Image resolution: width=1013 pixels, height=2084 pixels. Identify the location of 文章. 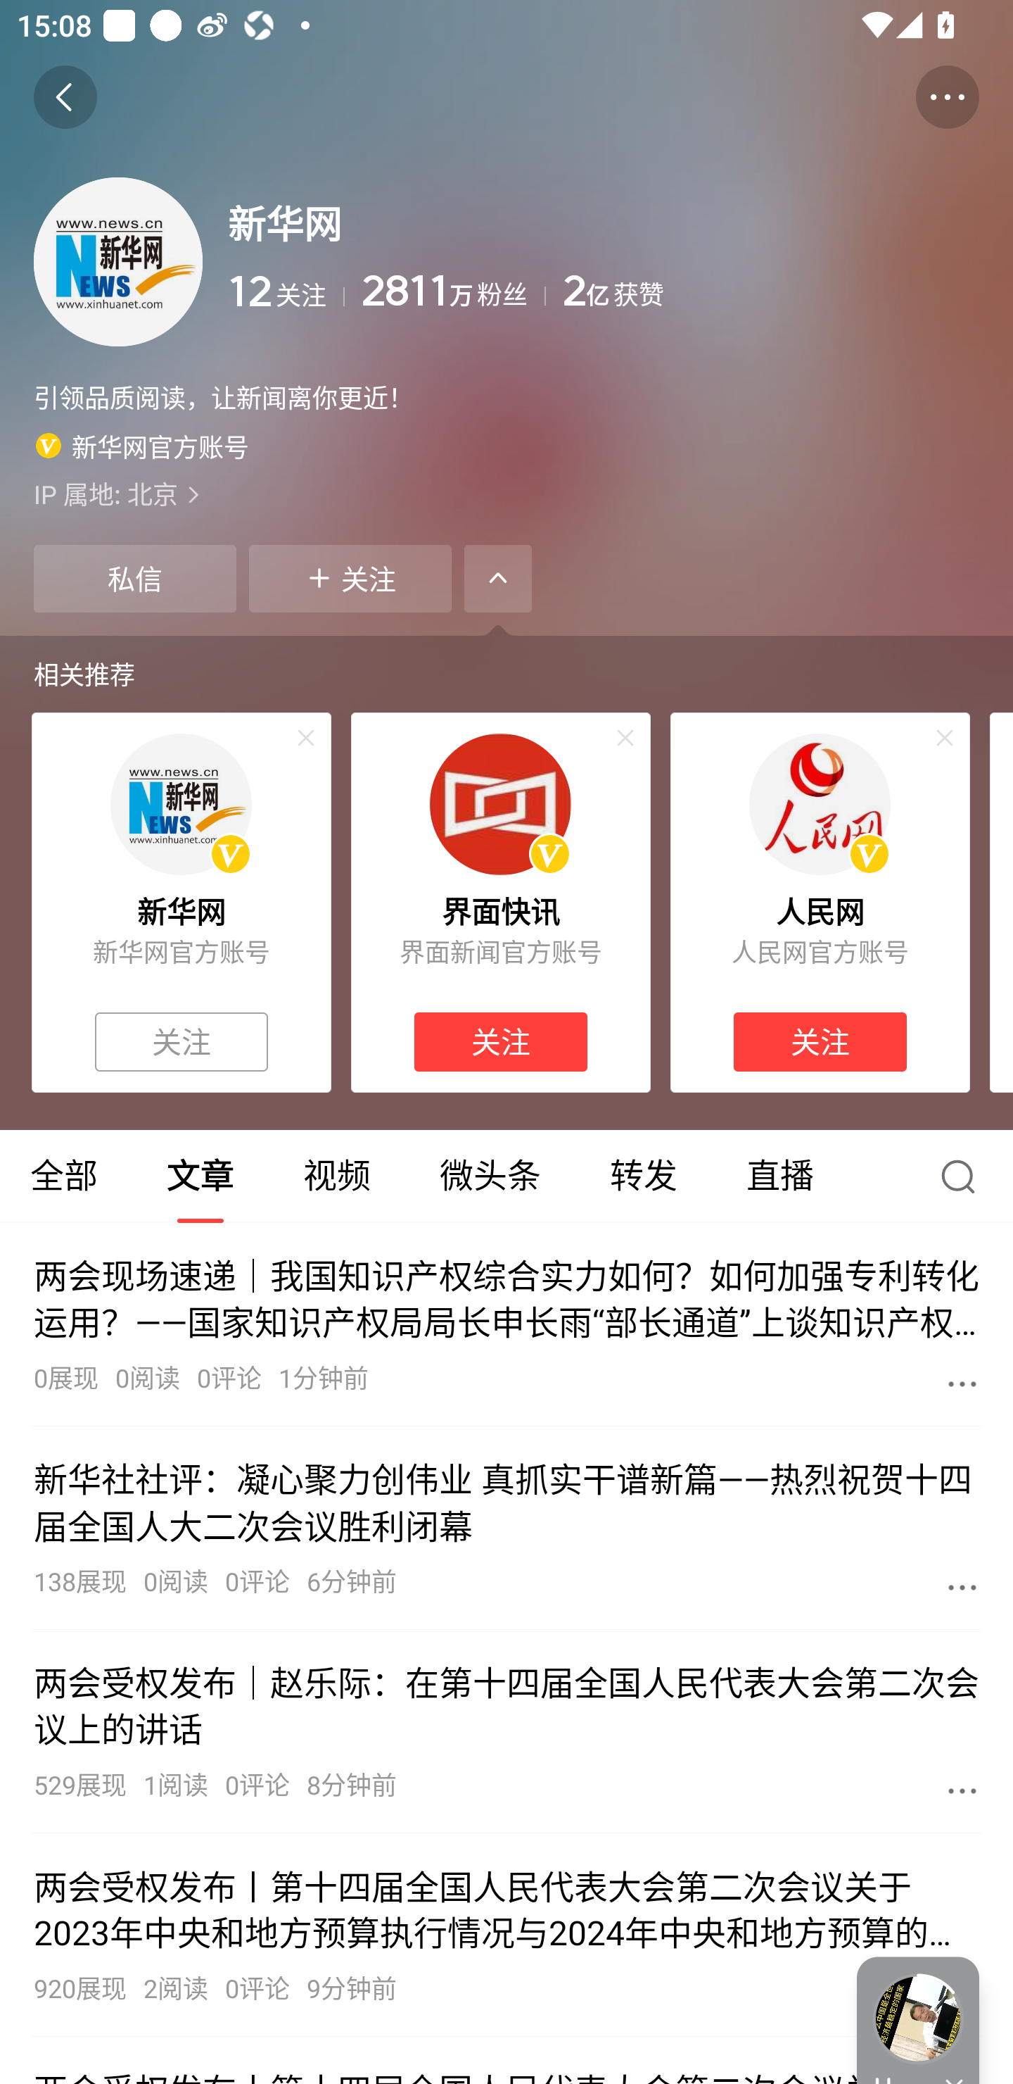
(200, 1176).